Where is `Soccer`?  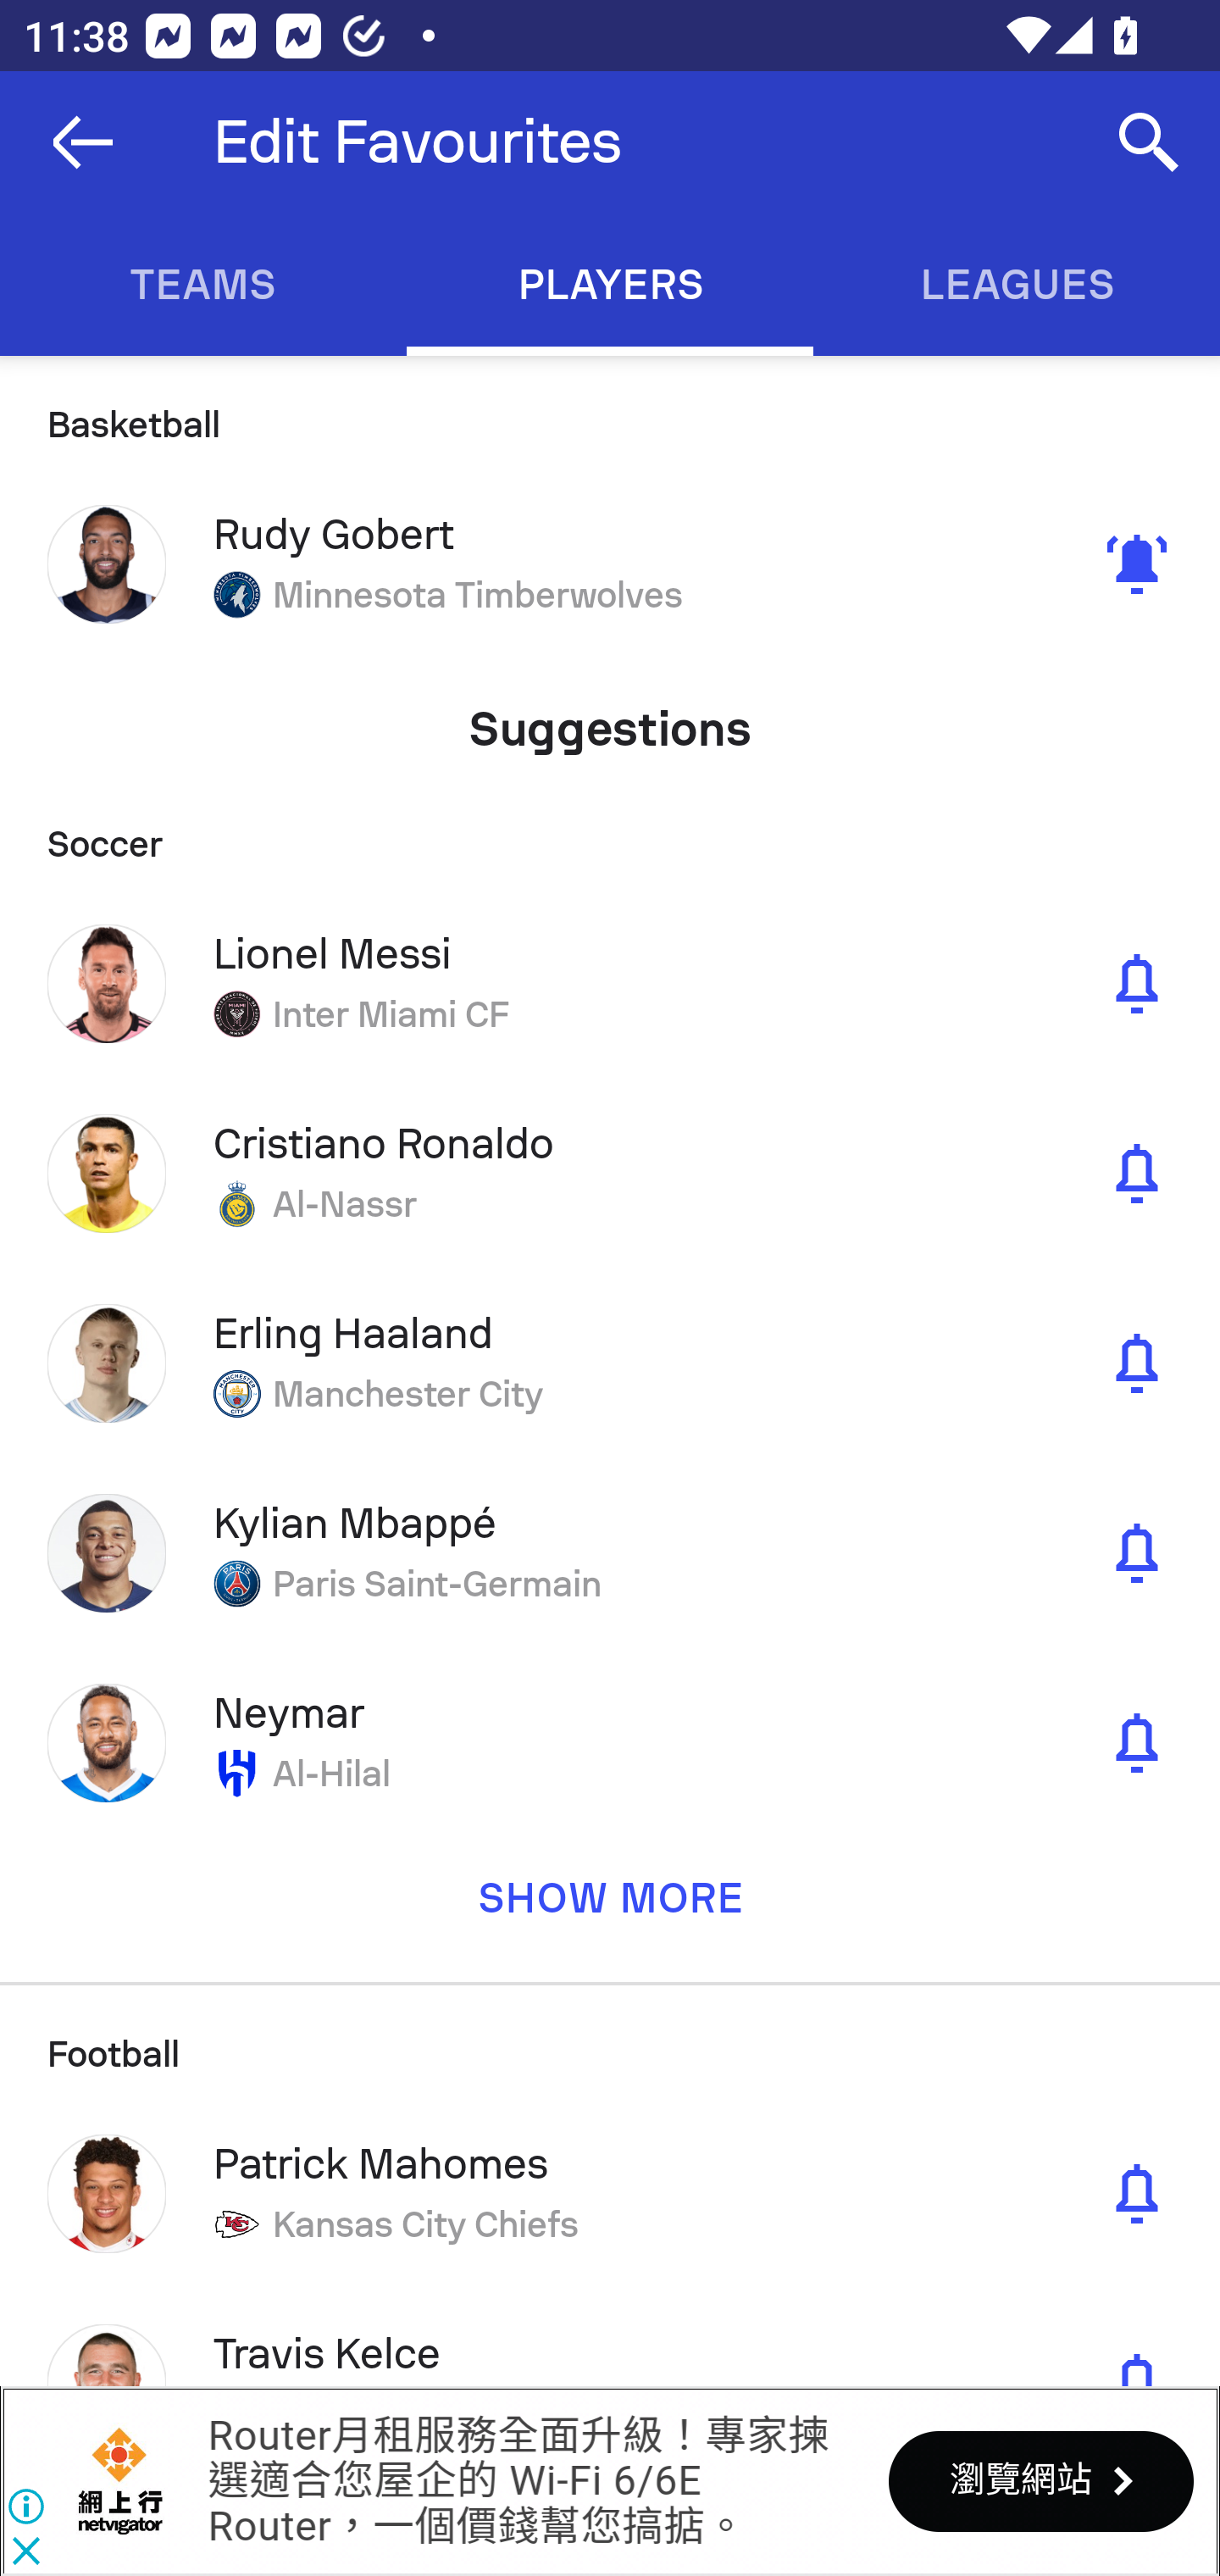
Soccer is located at coordinates (610, 832).